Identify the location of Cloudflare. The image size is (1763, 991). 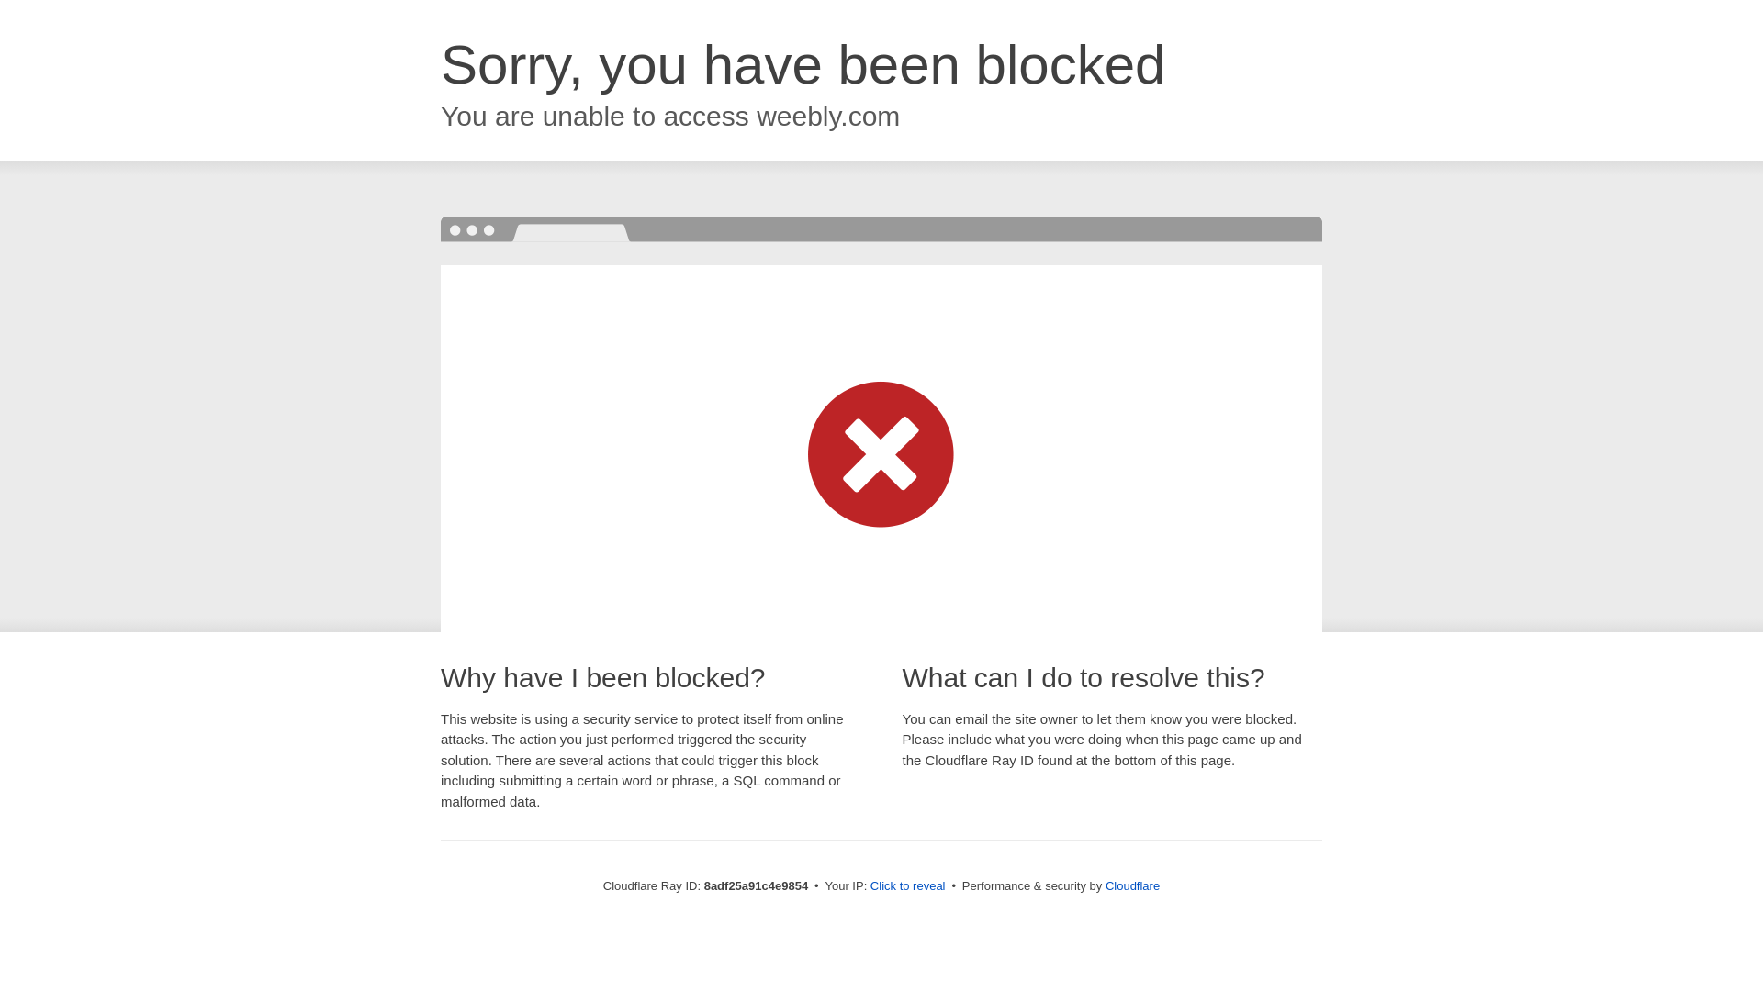
(1132, 885).